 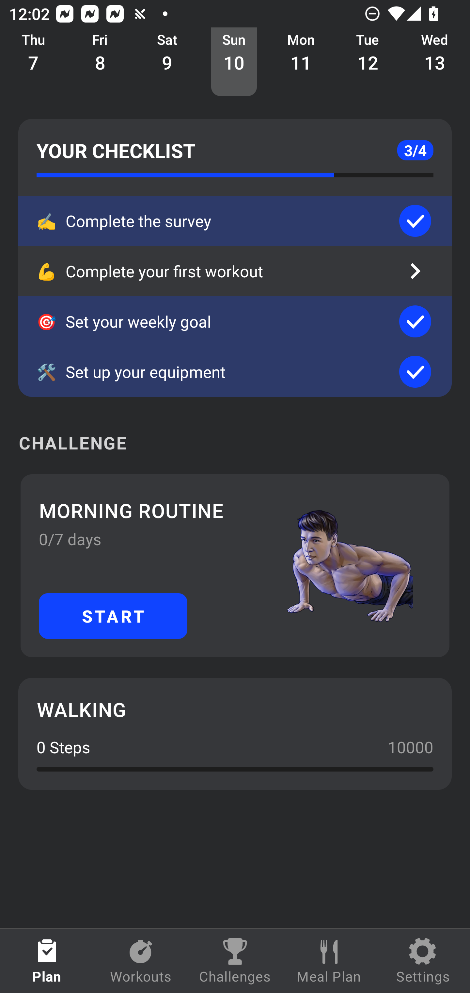 What do you see at coordinates (301, 62) in the screenshot?
I see `Mon 11` at bounding box center [301, 62].